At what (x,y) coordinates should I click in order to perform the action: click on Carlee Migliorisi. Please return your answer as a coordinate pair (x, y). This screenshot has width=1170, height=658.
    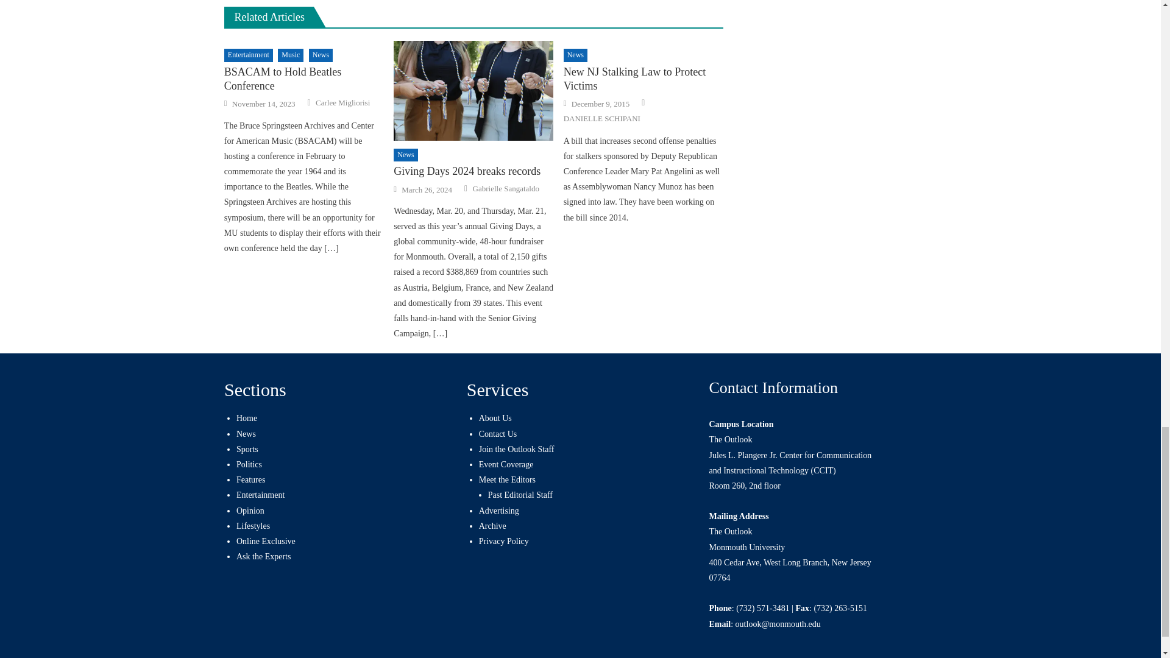
    Looking at the image, I should click on (342, 102).